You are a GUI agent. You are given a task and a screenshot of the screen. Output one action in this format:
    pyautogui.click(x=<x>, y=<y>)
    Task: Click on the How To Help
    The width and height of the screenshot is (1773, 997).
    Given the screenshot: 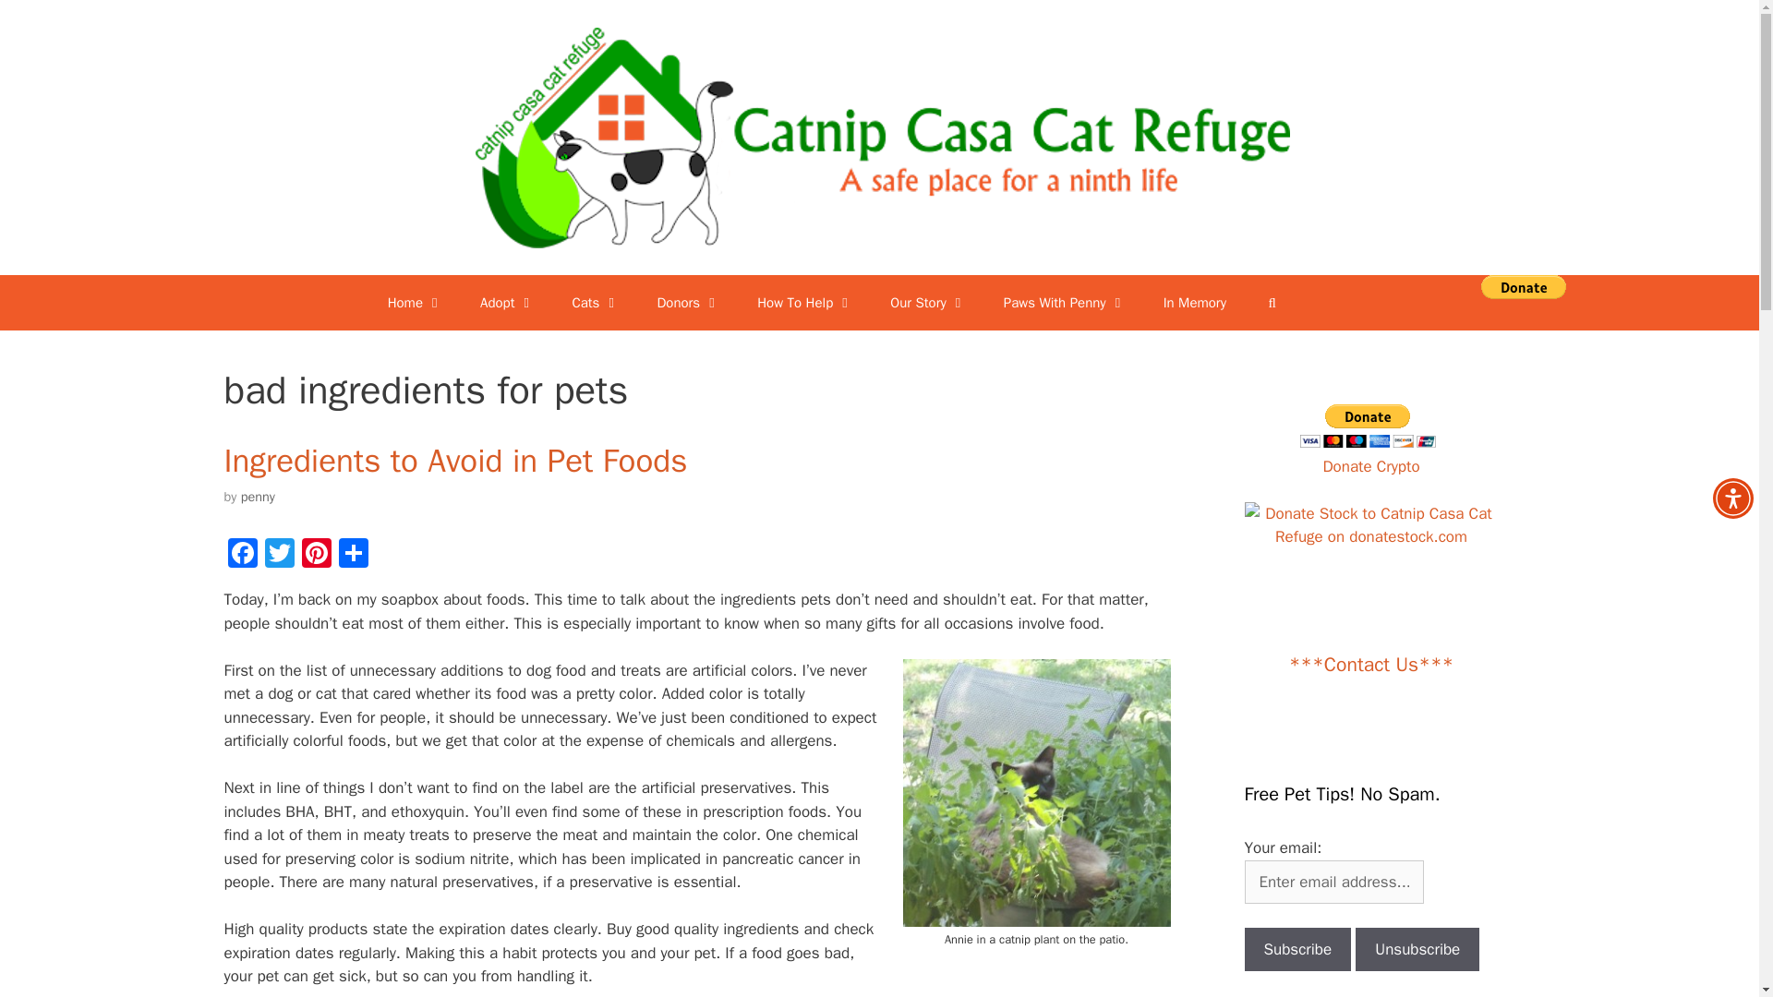 What is the action you would take?
    pyautogui.click(x=805, y=303)
    